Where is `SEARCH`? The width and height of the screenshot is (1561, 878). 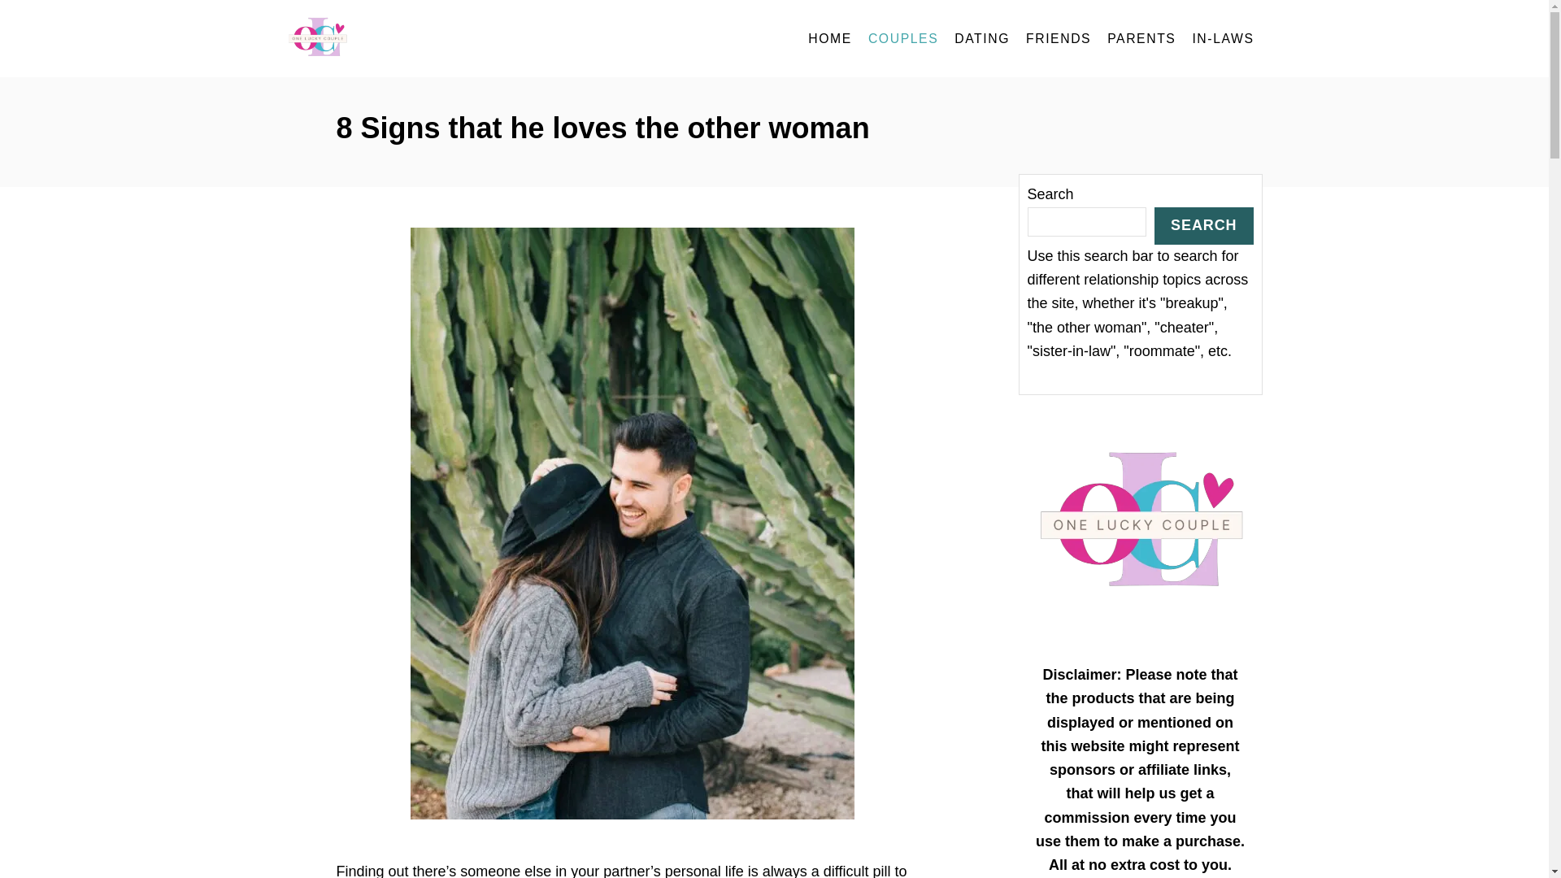
SEARCH is located at coordinates (1203, 224).